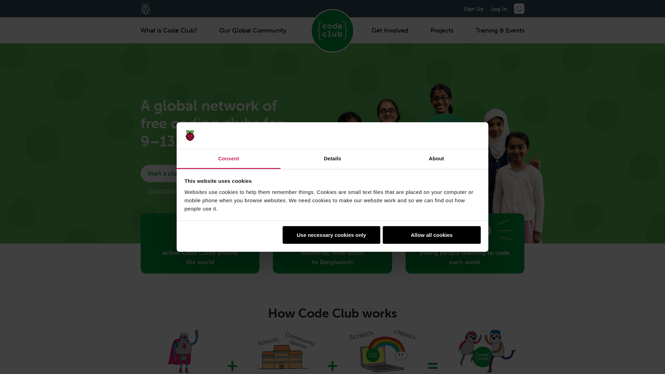  Describe the element at coordinates (169, 30) in the screenshot. I see `What is Code Club?` at that location.